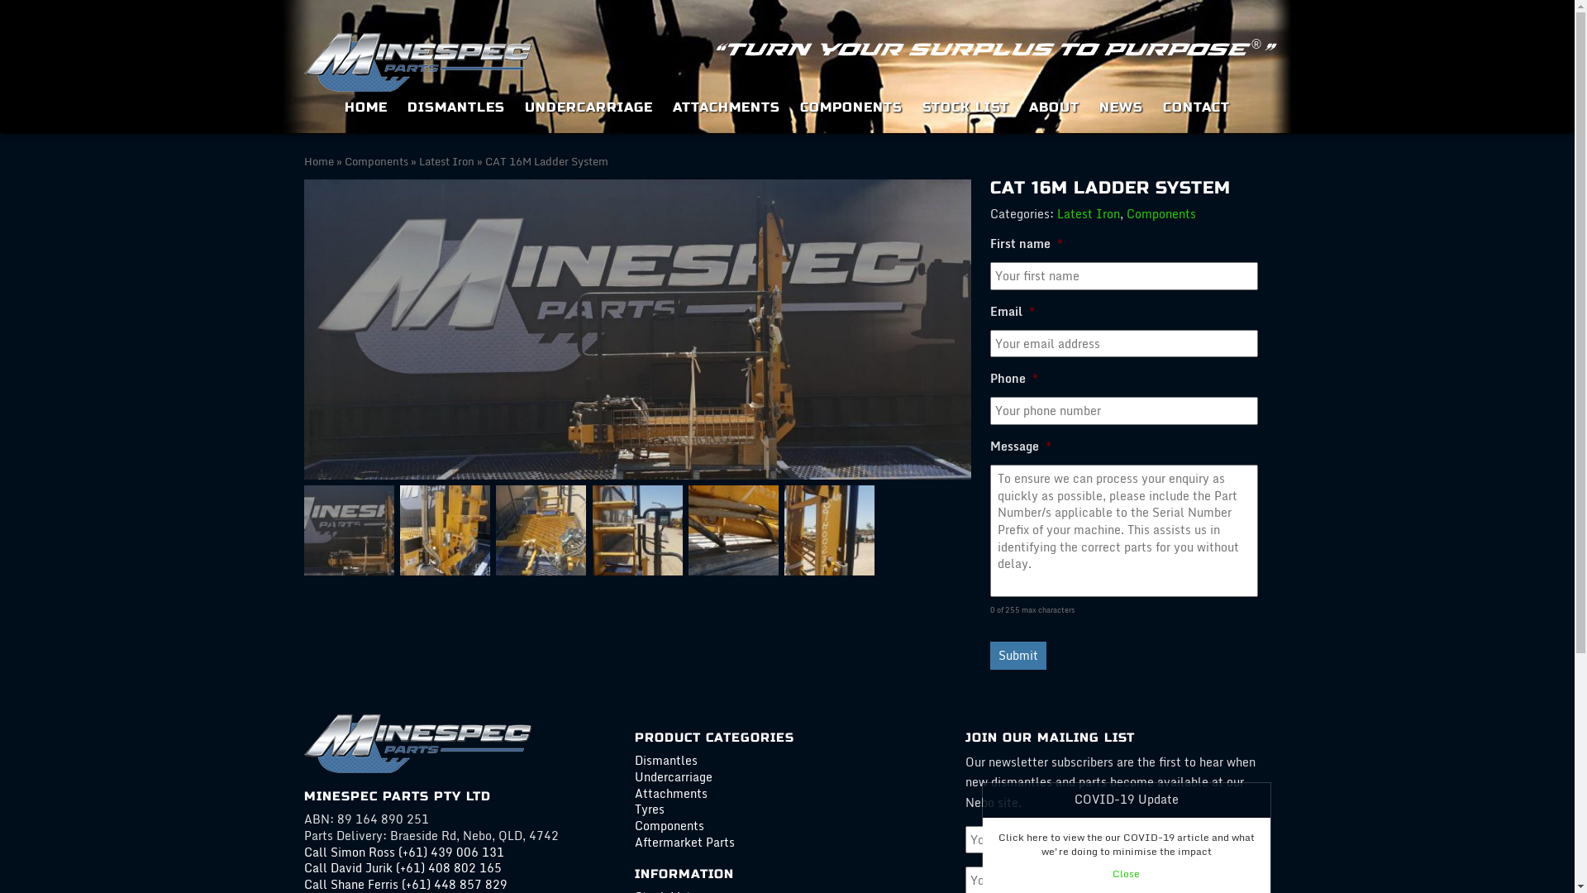 The width and height of the screenshot is (1587, 893). What do you see at coordinates (456, 107) in the screenshot?
I see `DISMANTLES` at bounding box center [456, 107].